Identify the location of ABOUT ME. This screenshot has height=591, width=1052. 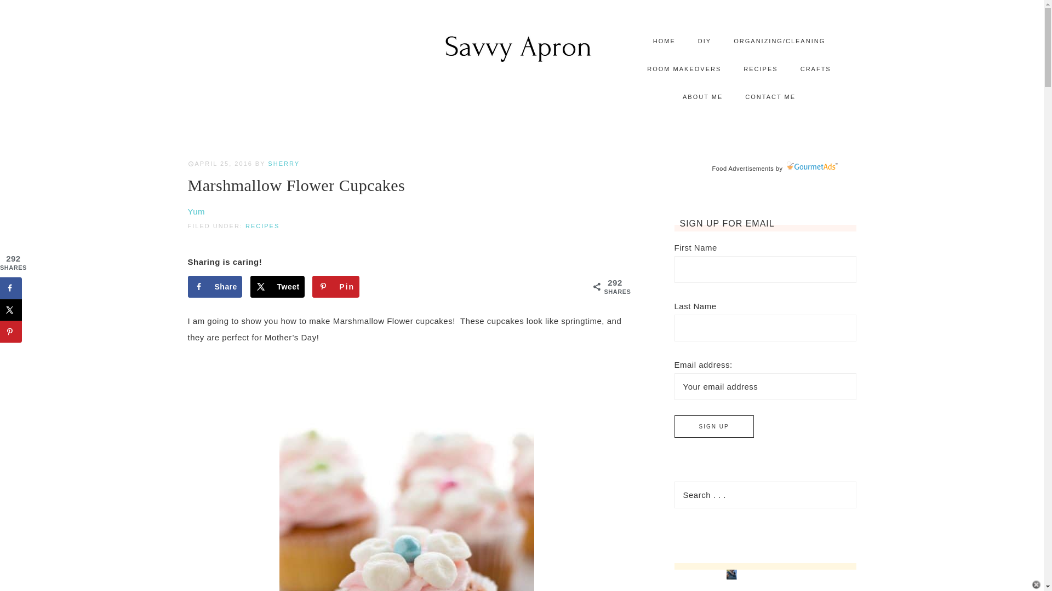
(702, 97).